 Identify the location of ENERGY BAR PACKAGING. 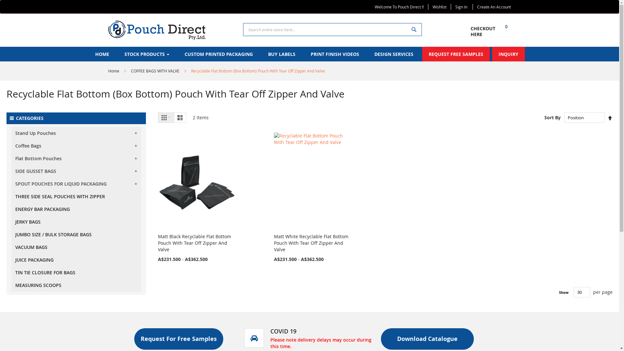
(76, 209).